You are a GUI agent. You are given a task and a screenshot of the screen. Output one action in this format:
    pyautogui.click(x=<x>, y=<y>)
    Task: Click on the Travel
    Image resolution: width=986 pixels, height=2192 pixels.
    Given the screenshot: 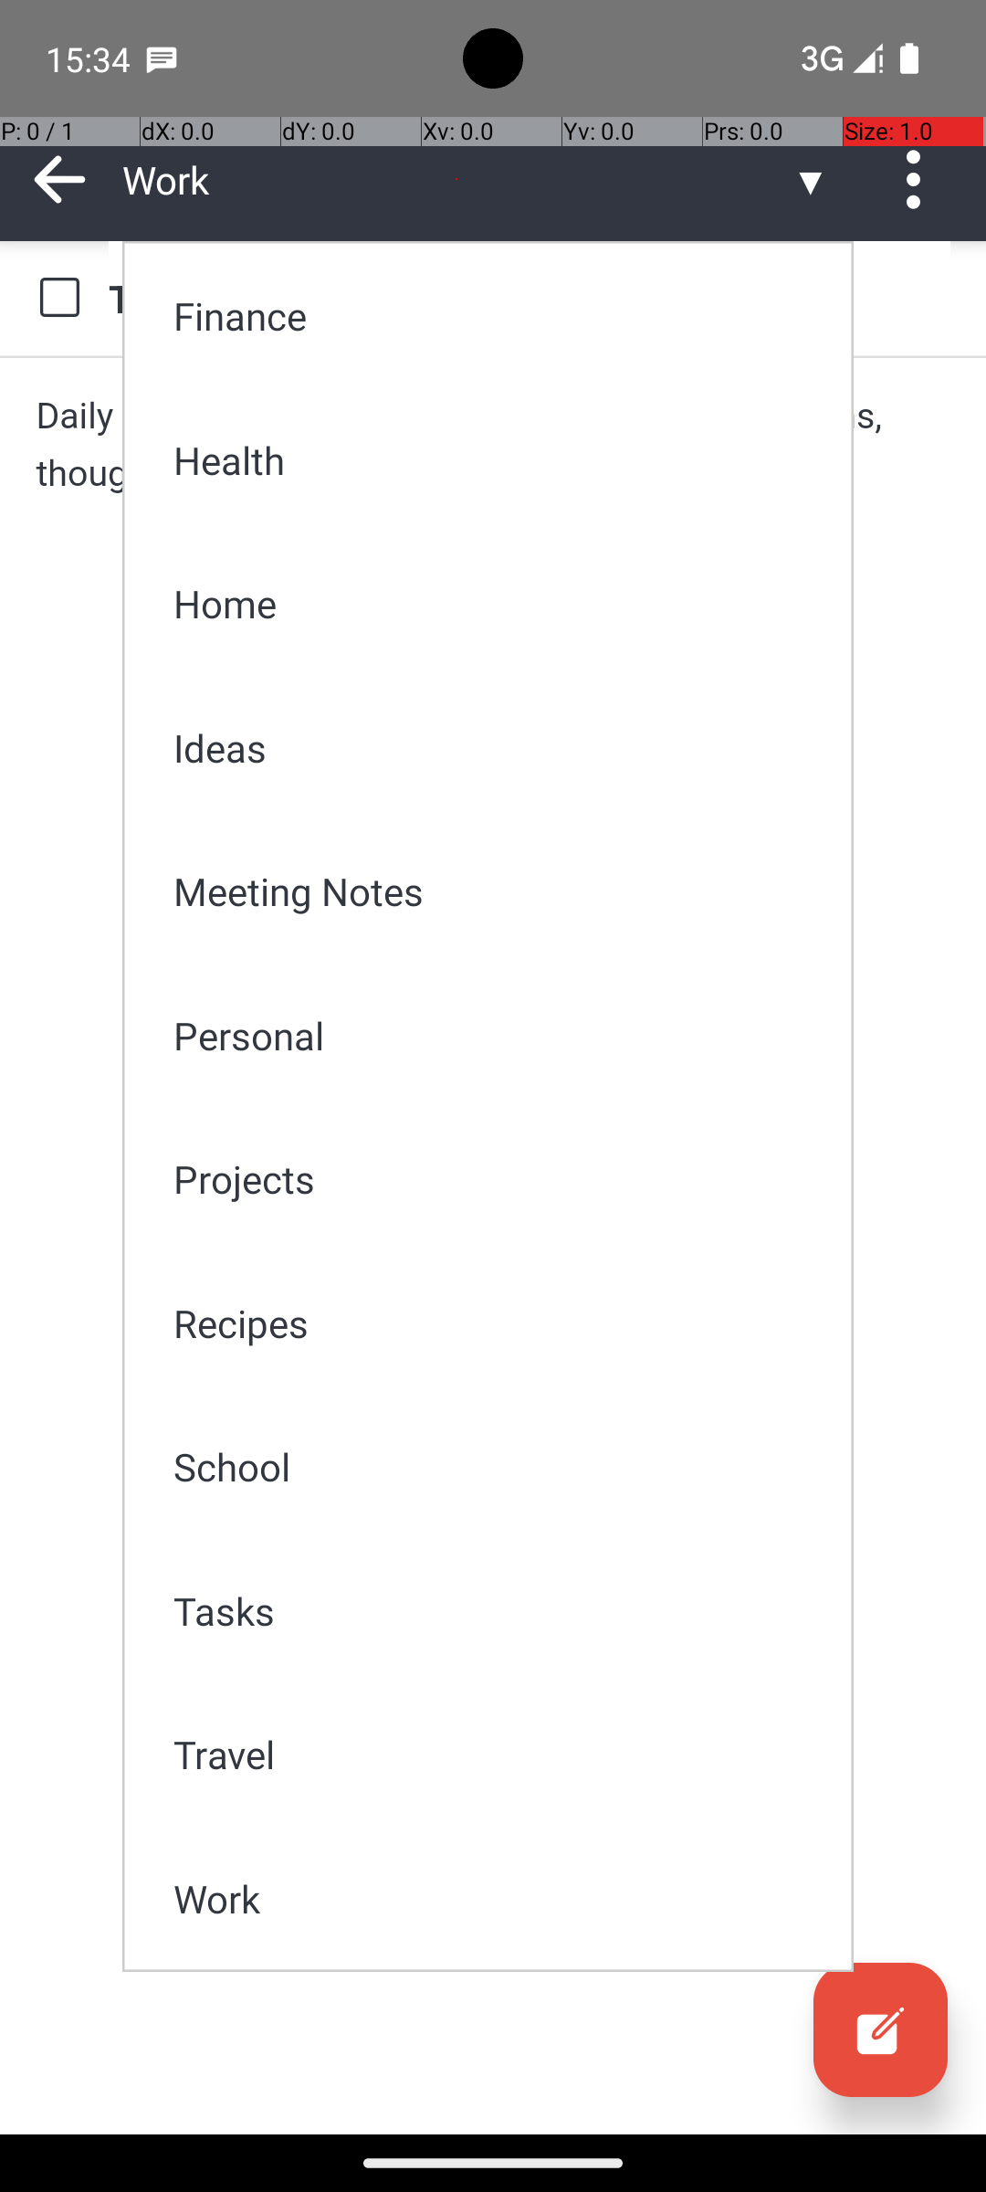 What is the action you would take?
    pyautogui.click(x=500, y=1754)
    